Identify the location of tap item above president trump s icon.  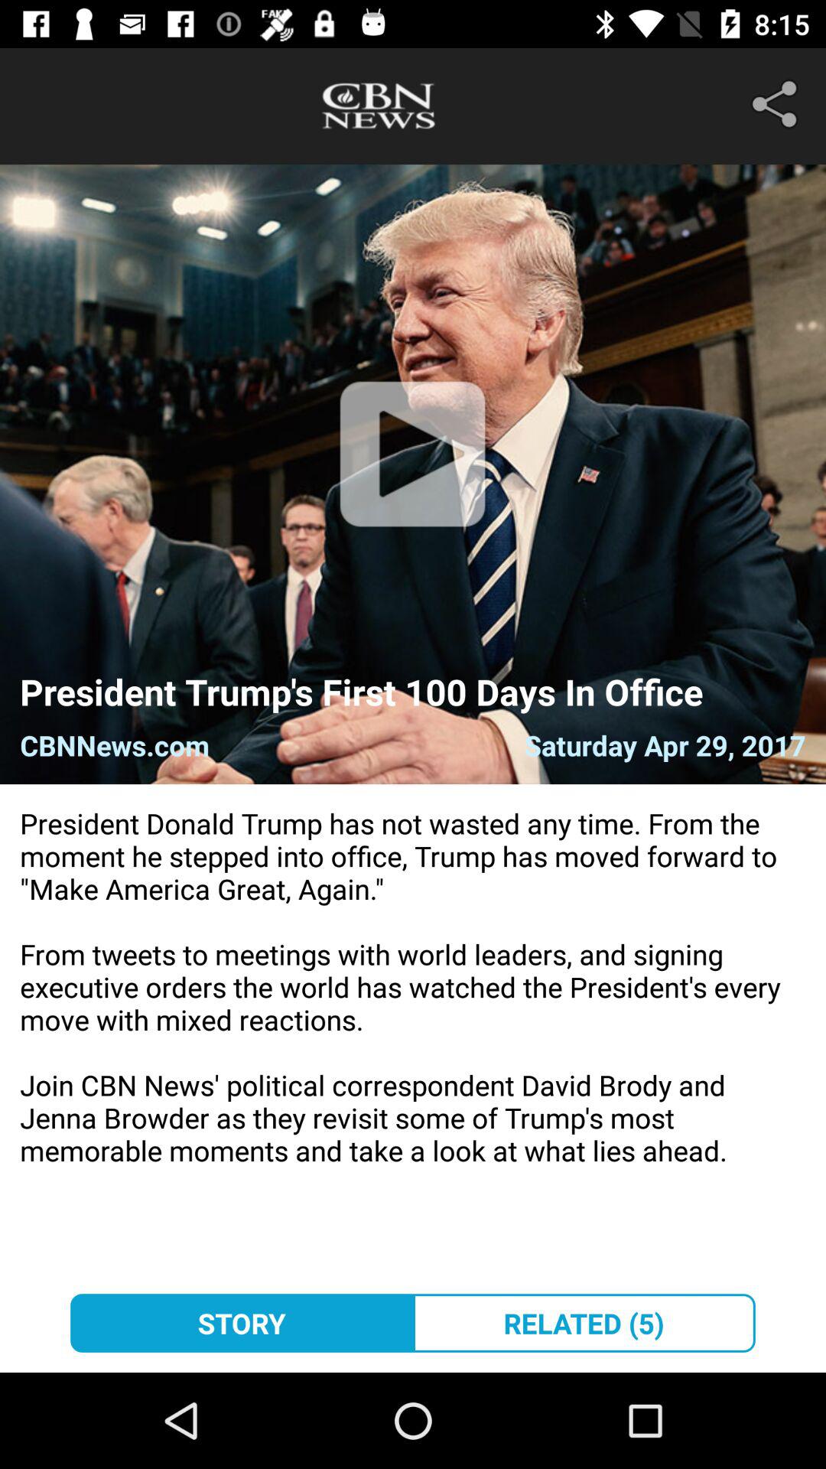
(412, 474).